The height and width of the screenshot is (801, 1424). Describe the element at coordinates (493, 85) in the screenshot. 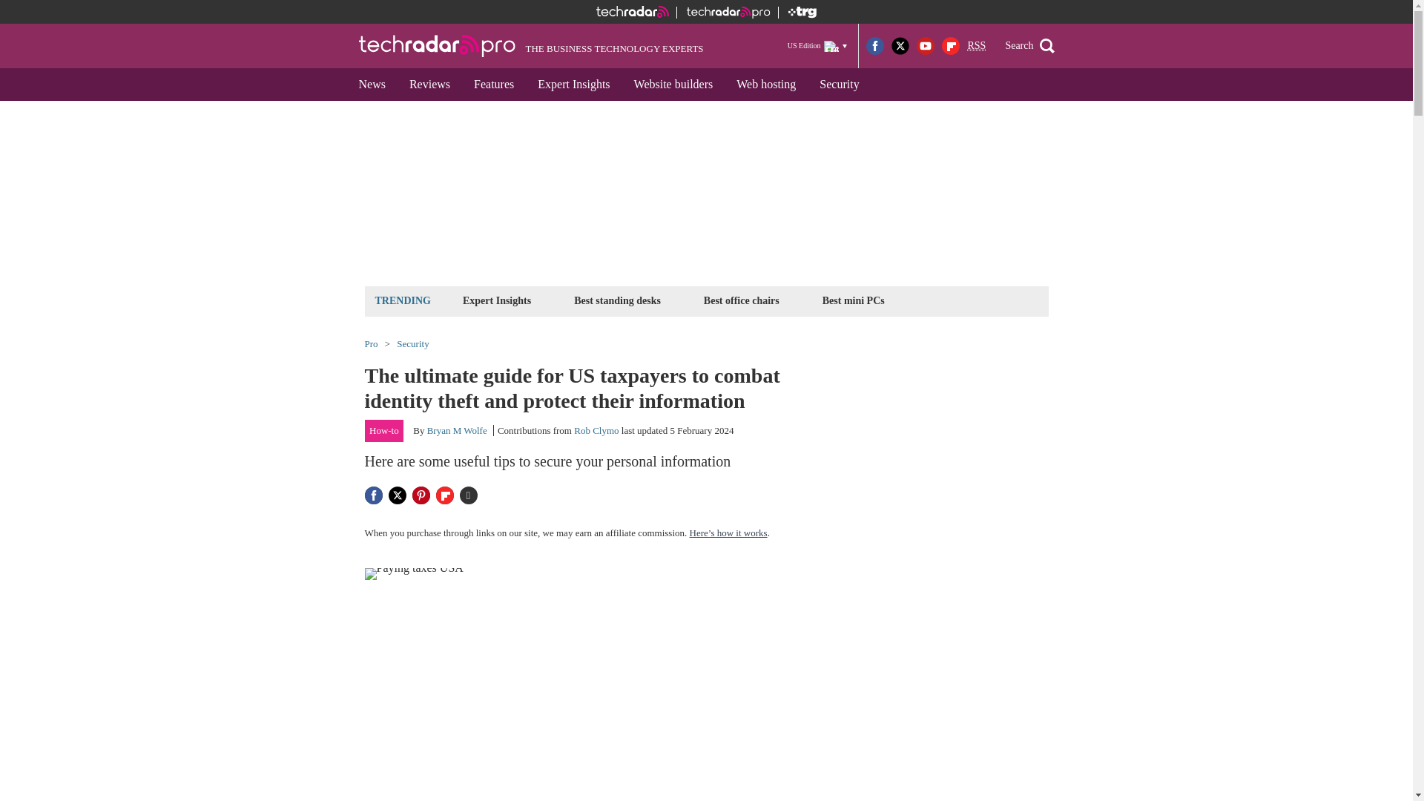

I see `Features` at that location.